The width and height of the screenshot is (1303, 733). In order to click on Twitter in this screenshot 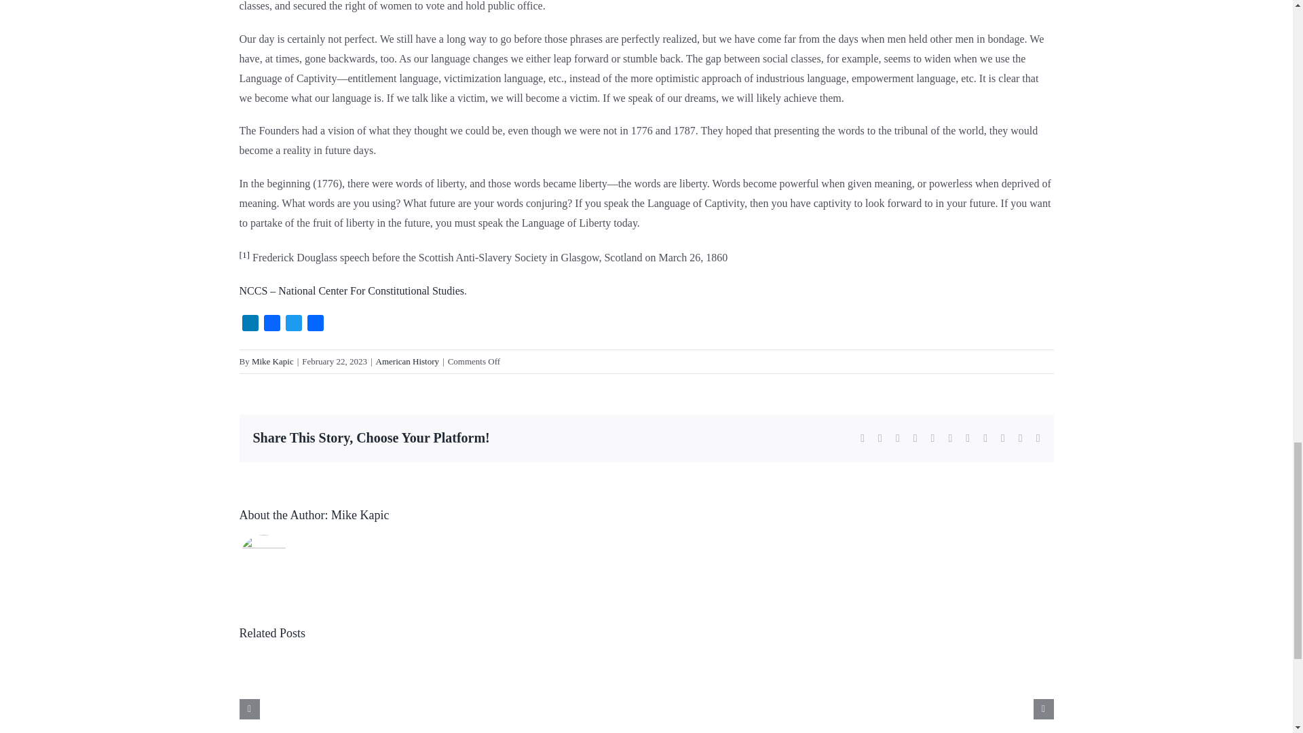, I will do `click(293, 325)`.